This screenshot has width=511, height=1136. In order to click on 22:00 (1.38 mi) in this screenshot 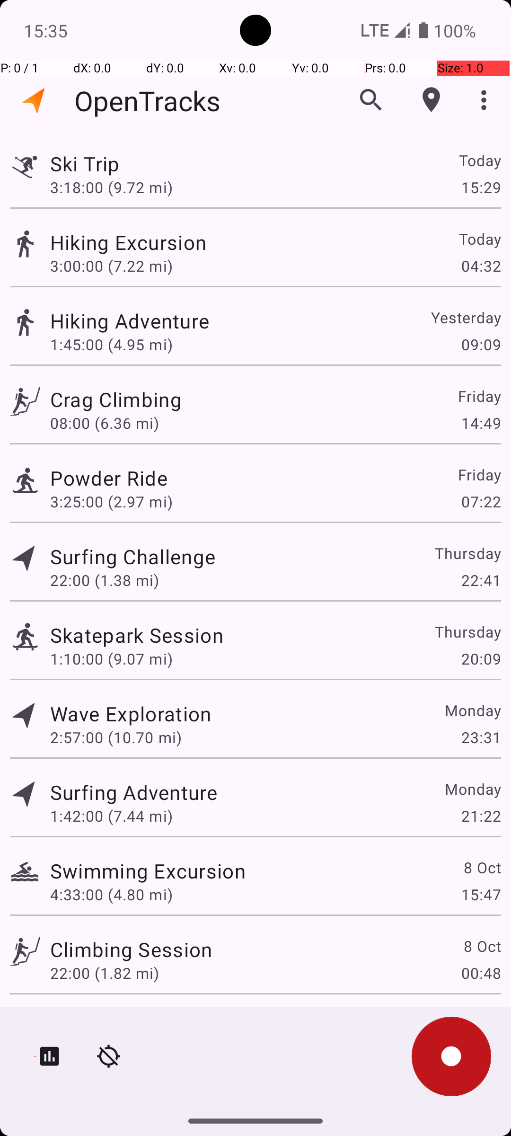, I will do `click(105, 580)`.